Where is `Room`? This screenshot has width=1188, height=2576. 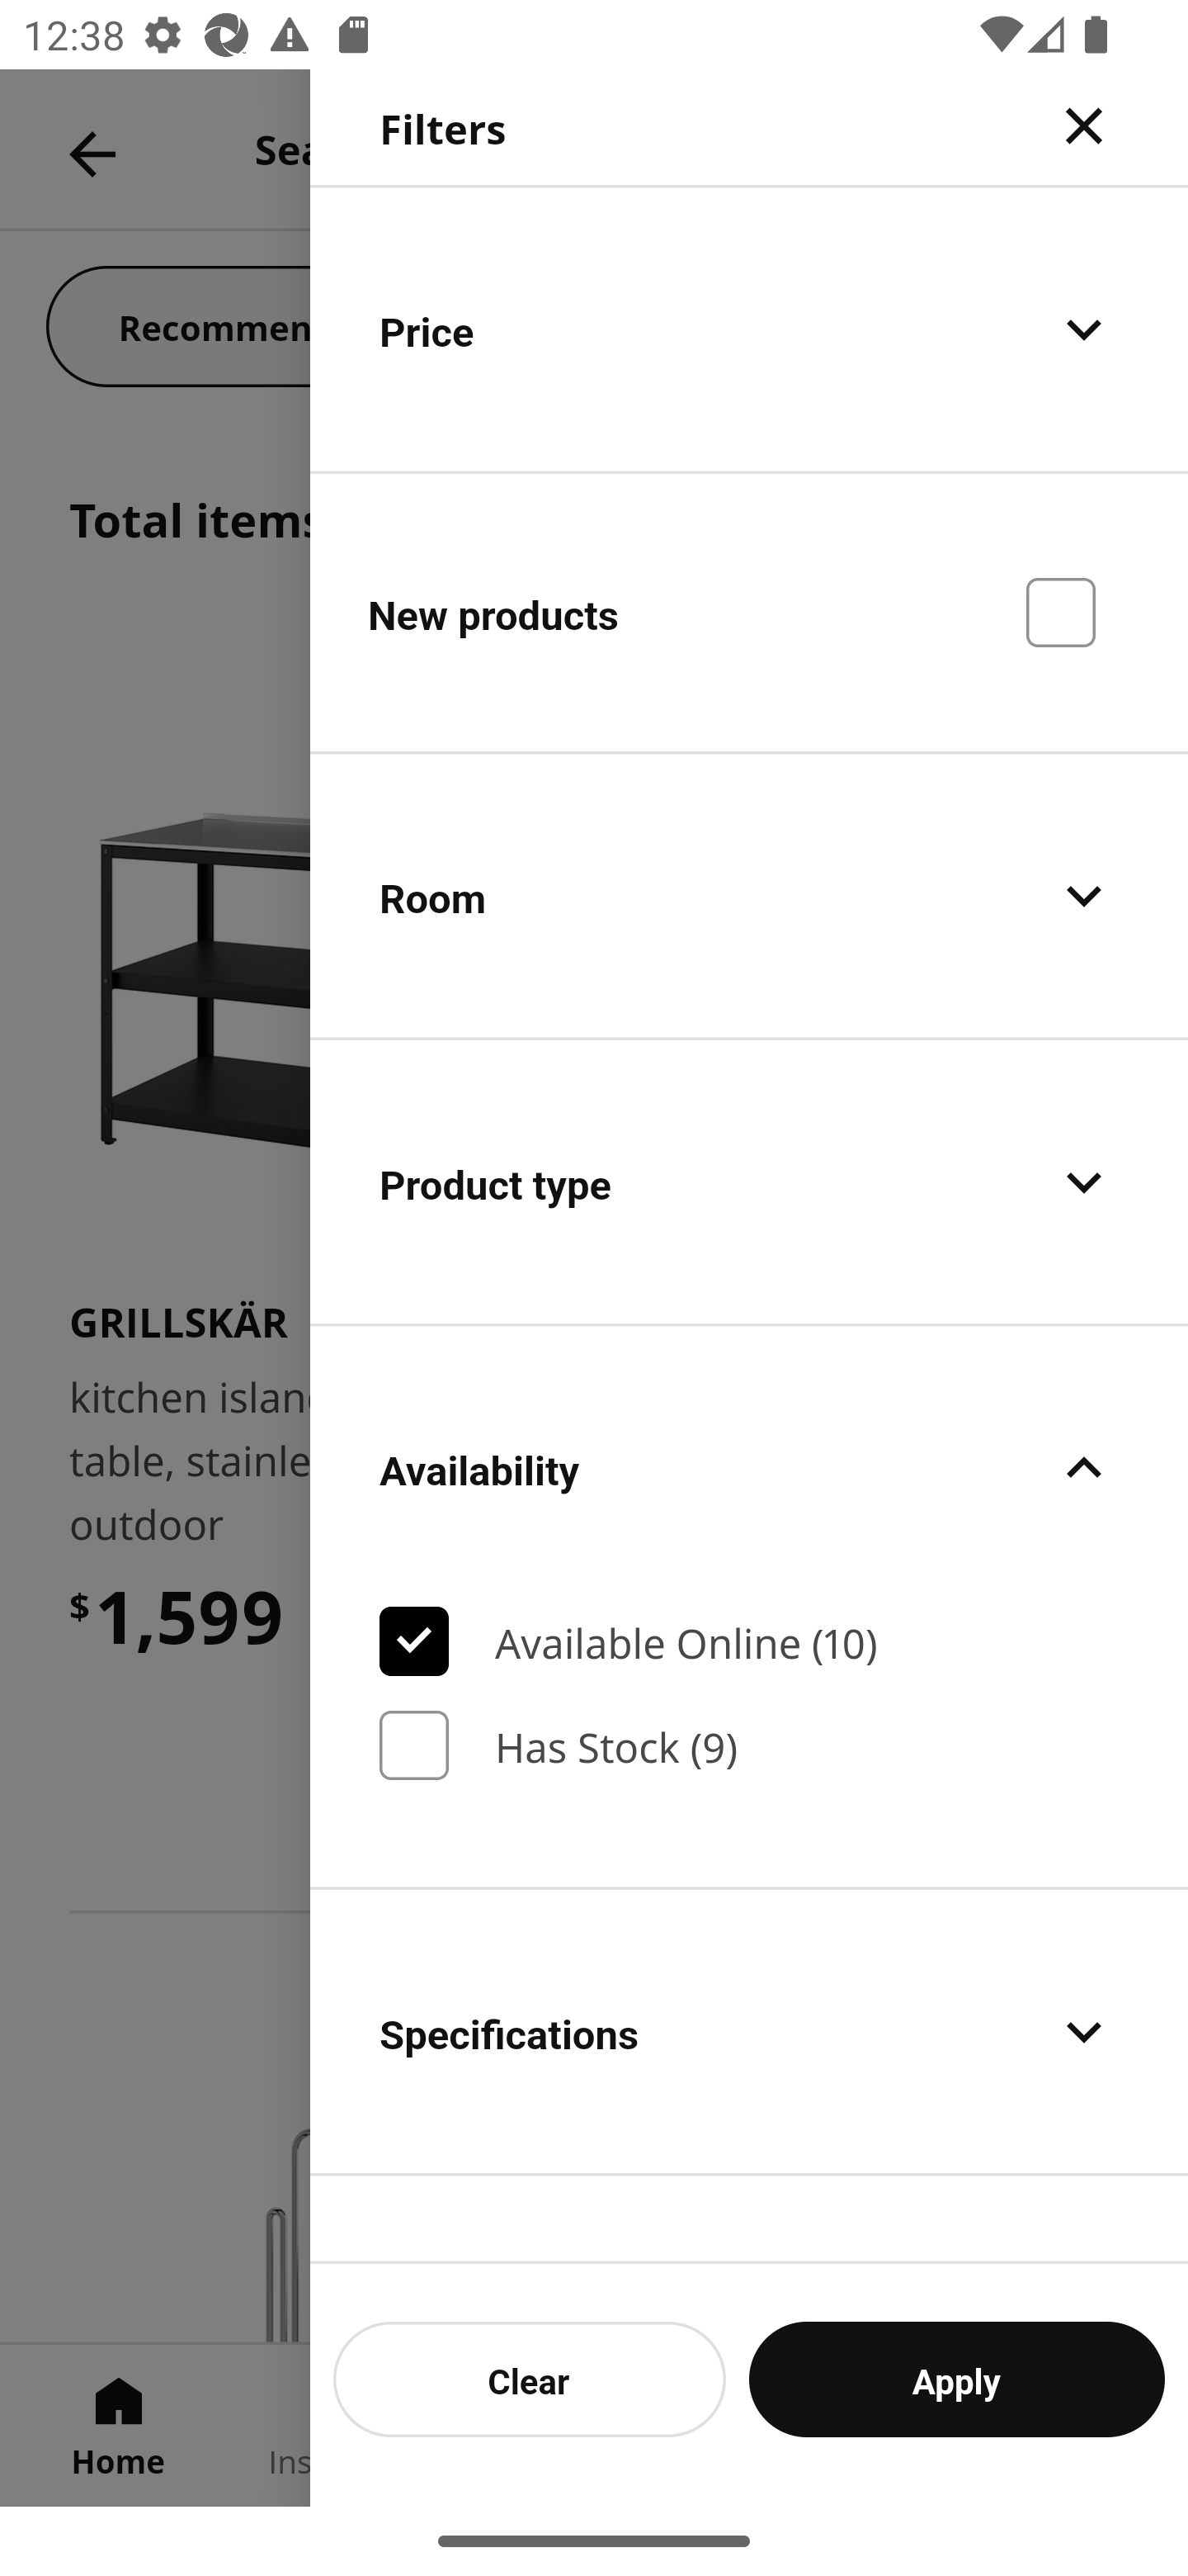 Room is located at coordinates (749, 897).